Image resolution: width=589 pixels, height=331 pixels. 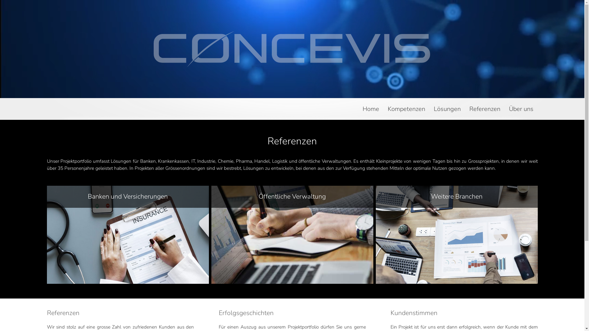 What do you see at coordinates (406, 112) in the screenshot?
I see `Kompetenzen` at bounding box center [406, 112].